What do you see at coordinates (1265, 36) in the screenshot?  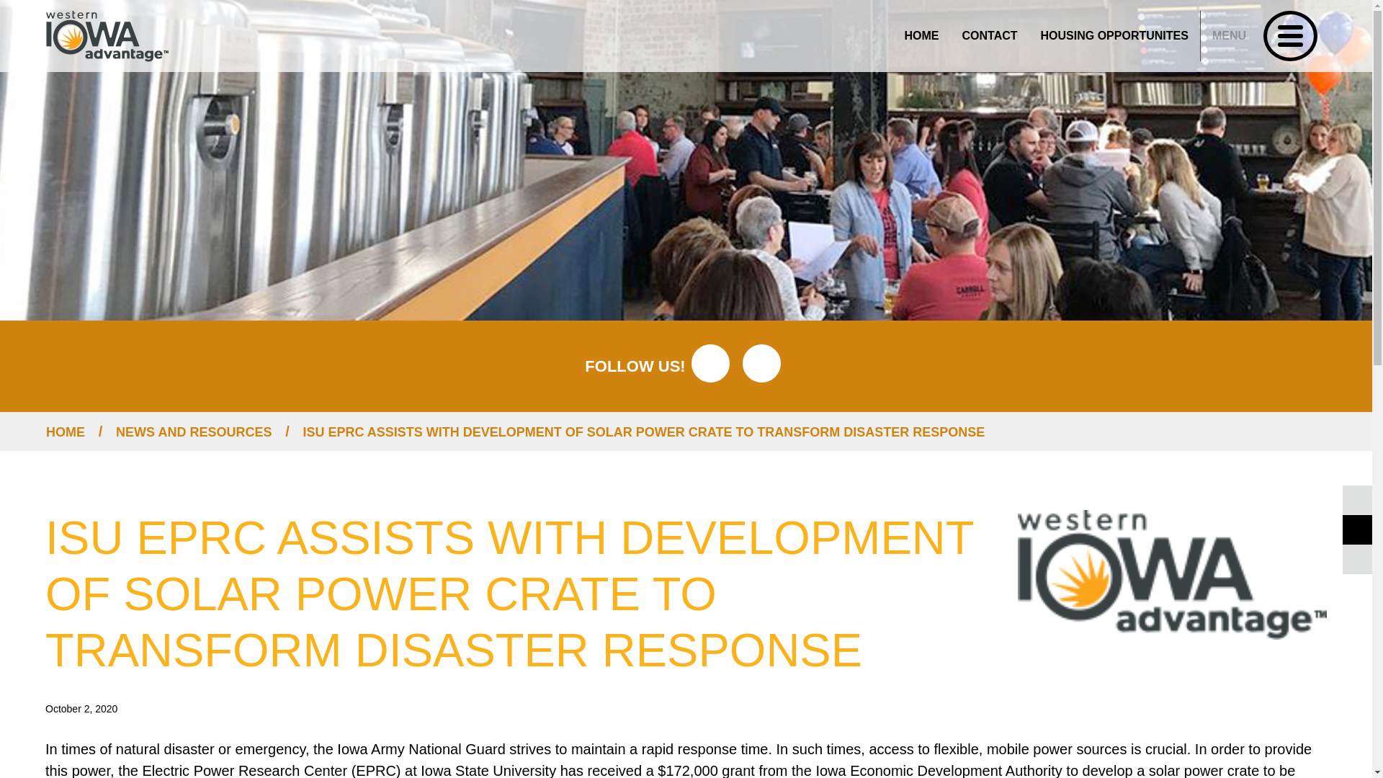 I see `HOUSING OPPORTUNITES` at bounding box center [1265, 36].